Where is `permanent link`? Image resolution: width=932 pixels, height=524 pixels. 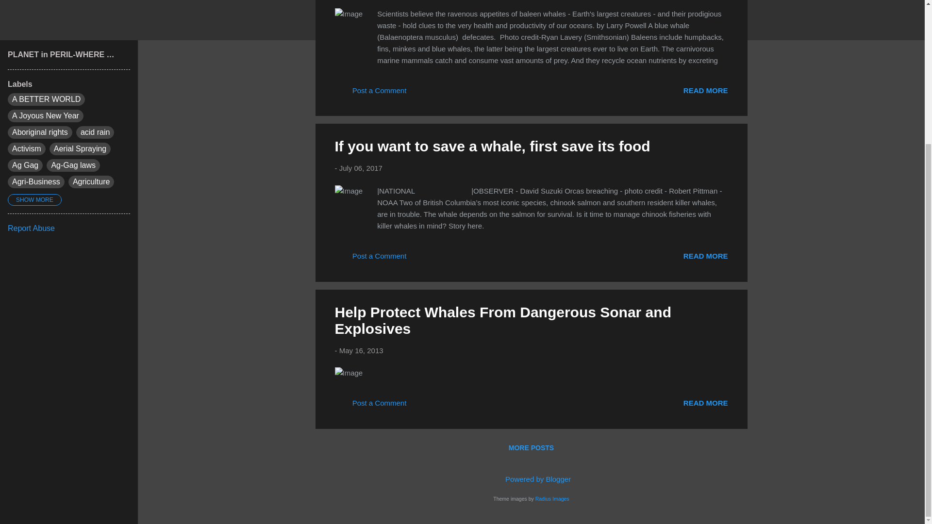
permanent link is located at coordinates (360, 168).